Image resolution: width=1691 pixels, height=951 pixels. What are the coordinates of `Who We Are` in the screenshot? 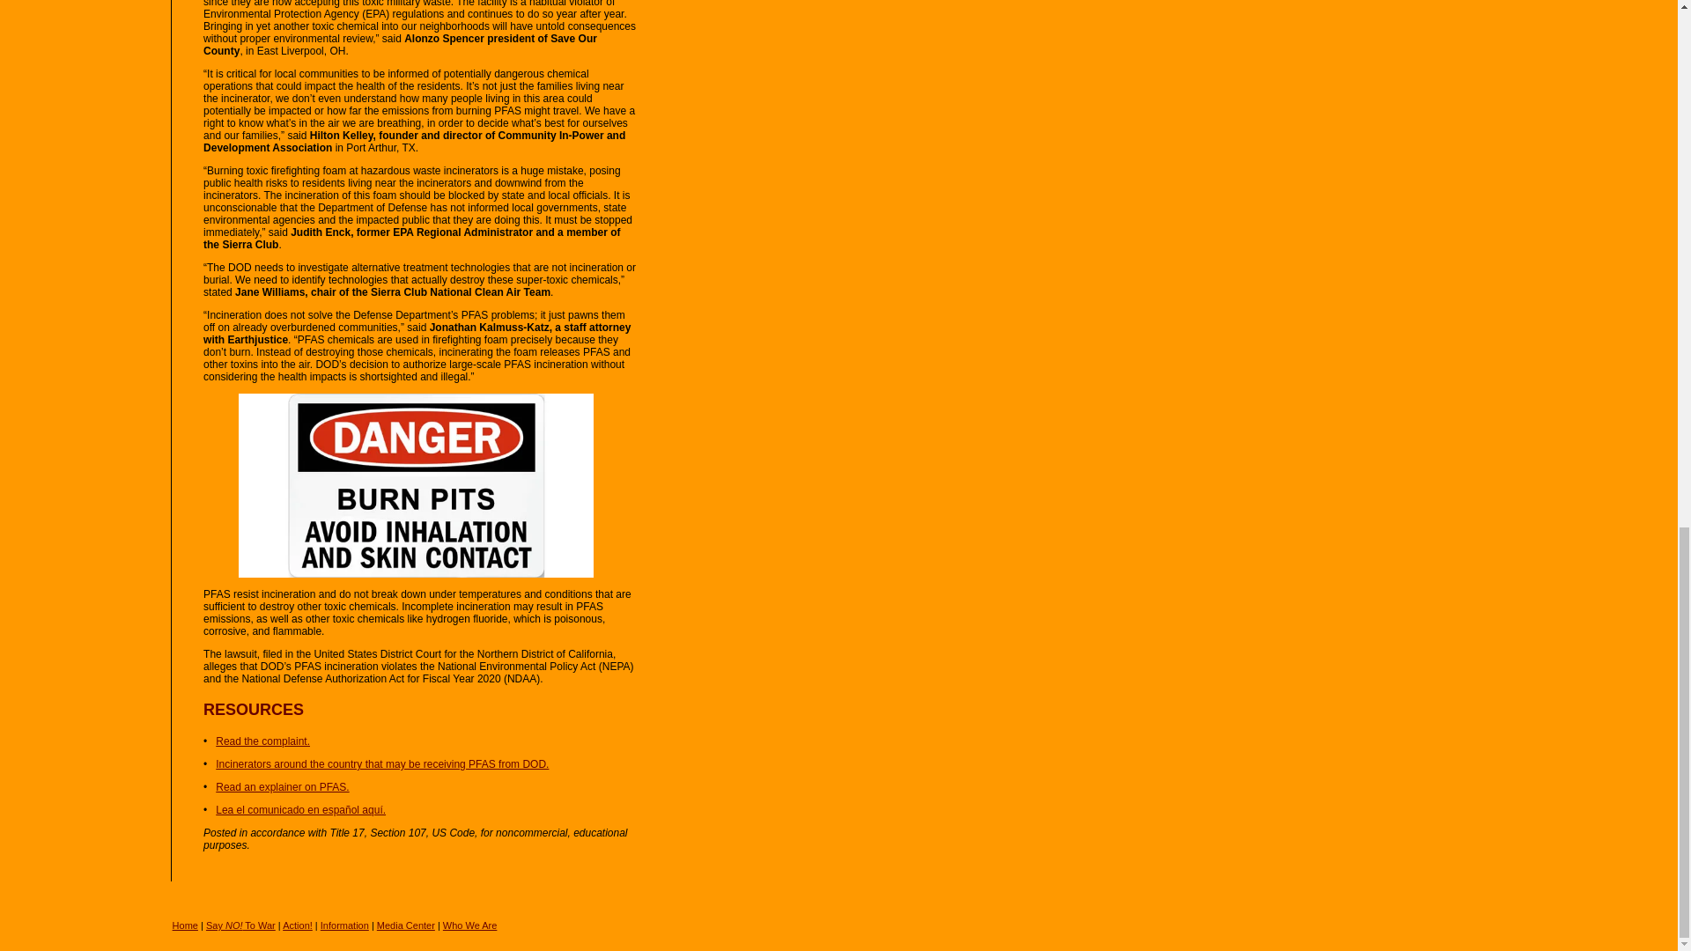 It's located at (470, 925).